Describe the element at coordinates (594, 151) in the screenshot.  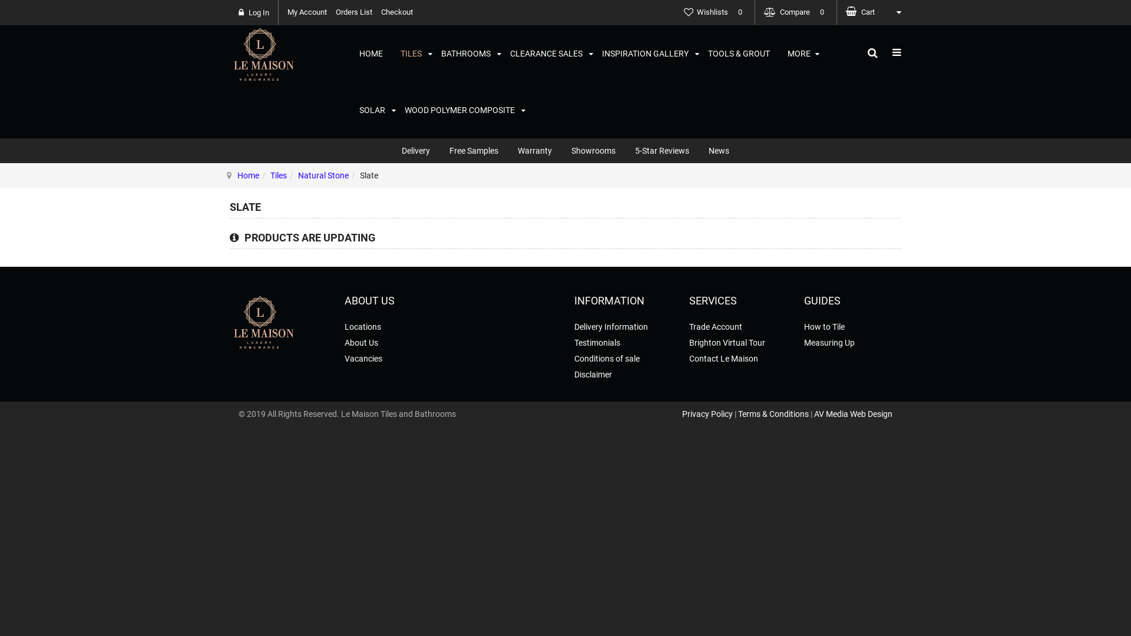
I see `Showrooms` at that location.